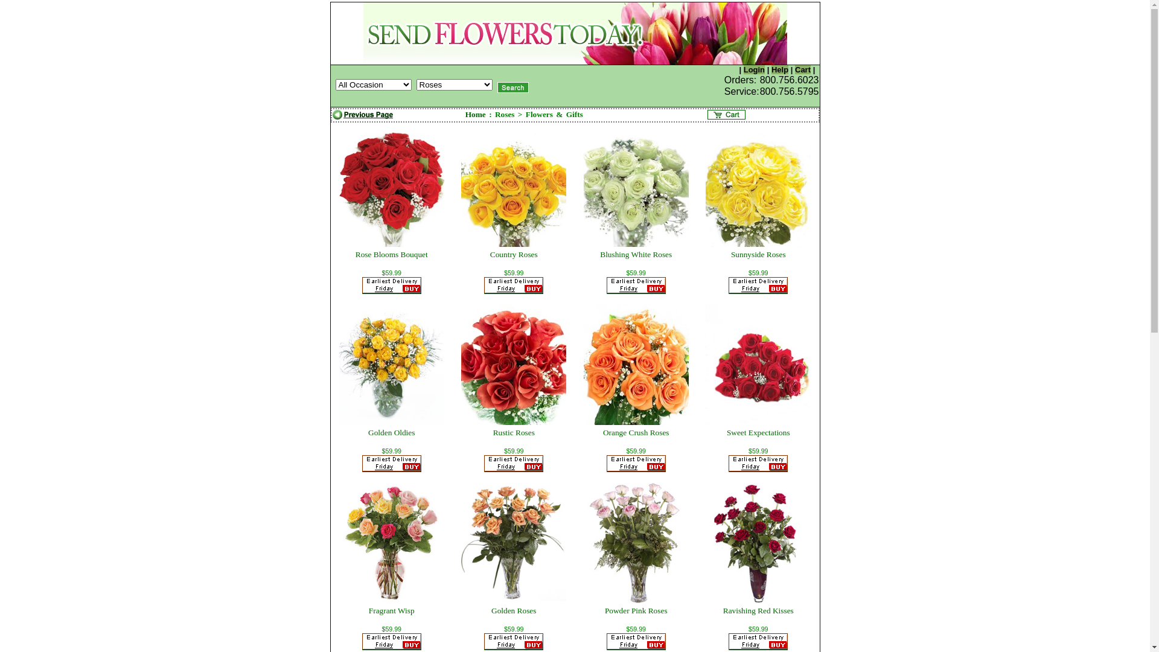  What do you see at coordinates (758, 611) in the screenshot?
I see `Ravishing Red Kisses` at bounding box center [758, 611].